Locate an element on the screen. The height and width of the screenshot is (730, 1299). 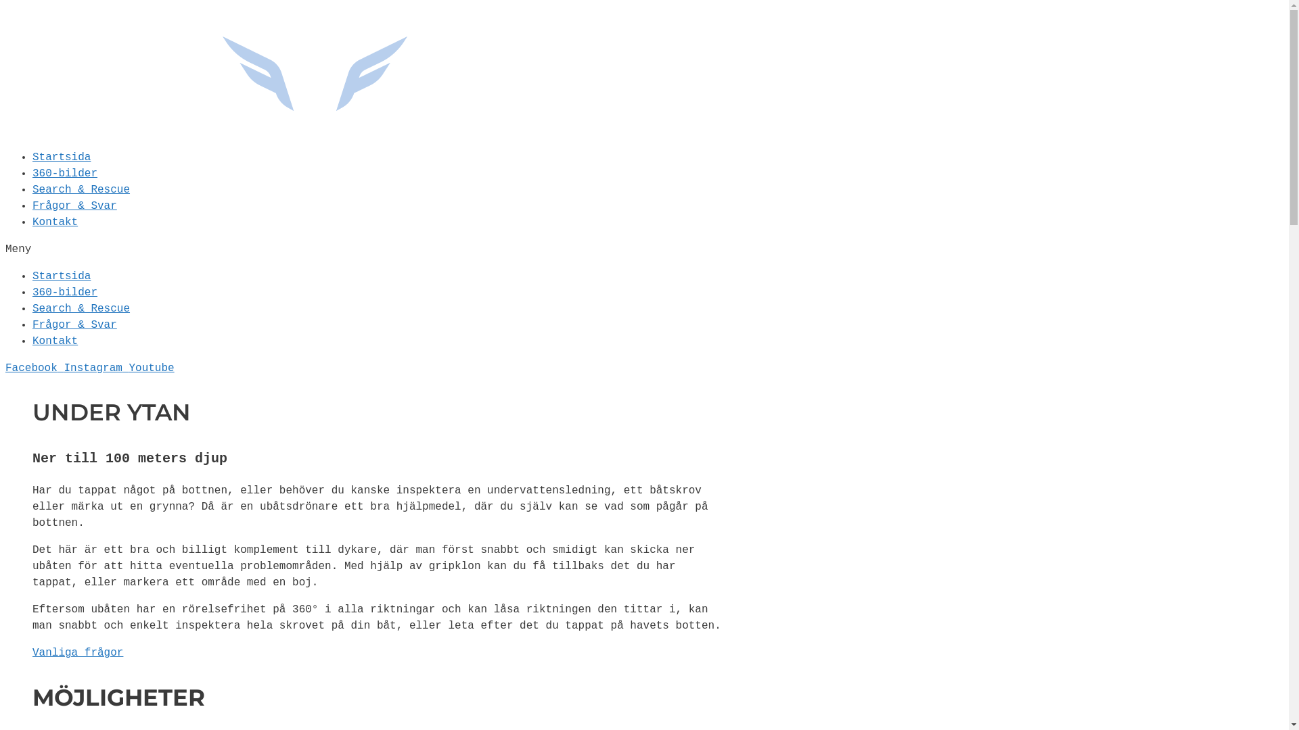
Search & Rescue is located at coordinates (81, 309).